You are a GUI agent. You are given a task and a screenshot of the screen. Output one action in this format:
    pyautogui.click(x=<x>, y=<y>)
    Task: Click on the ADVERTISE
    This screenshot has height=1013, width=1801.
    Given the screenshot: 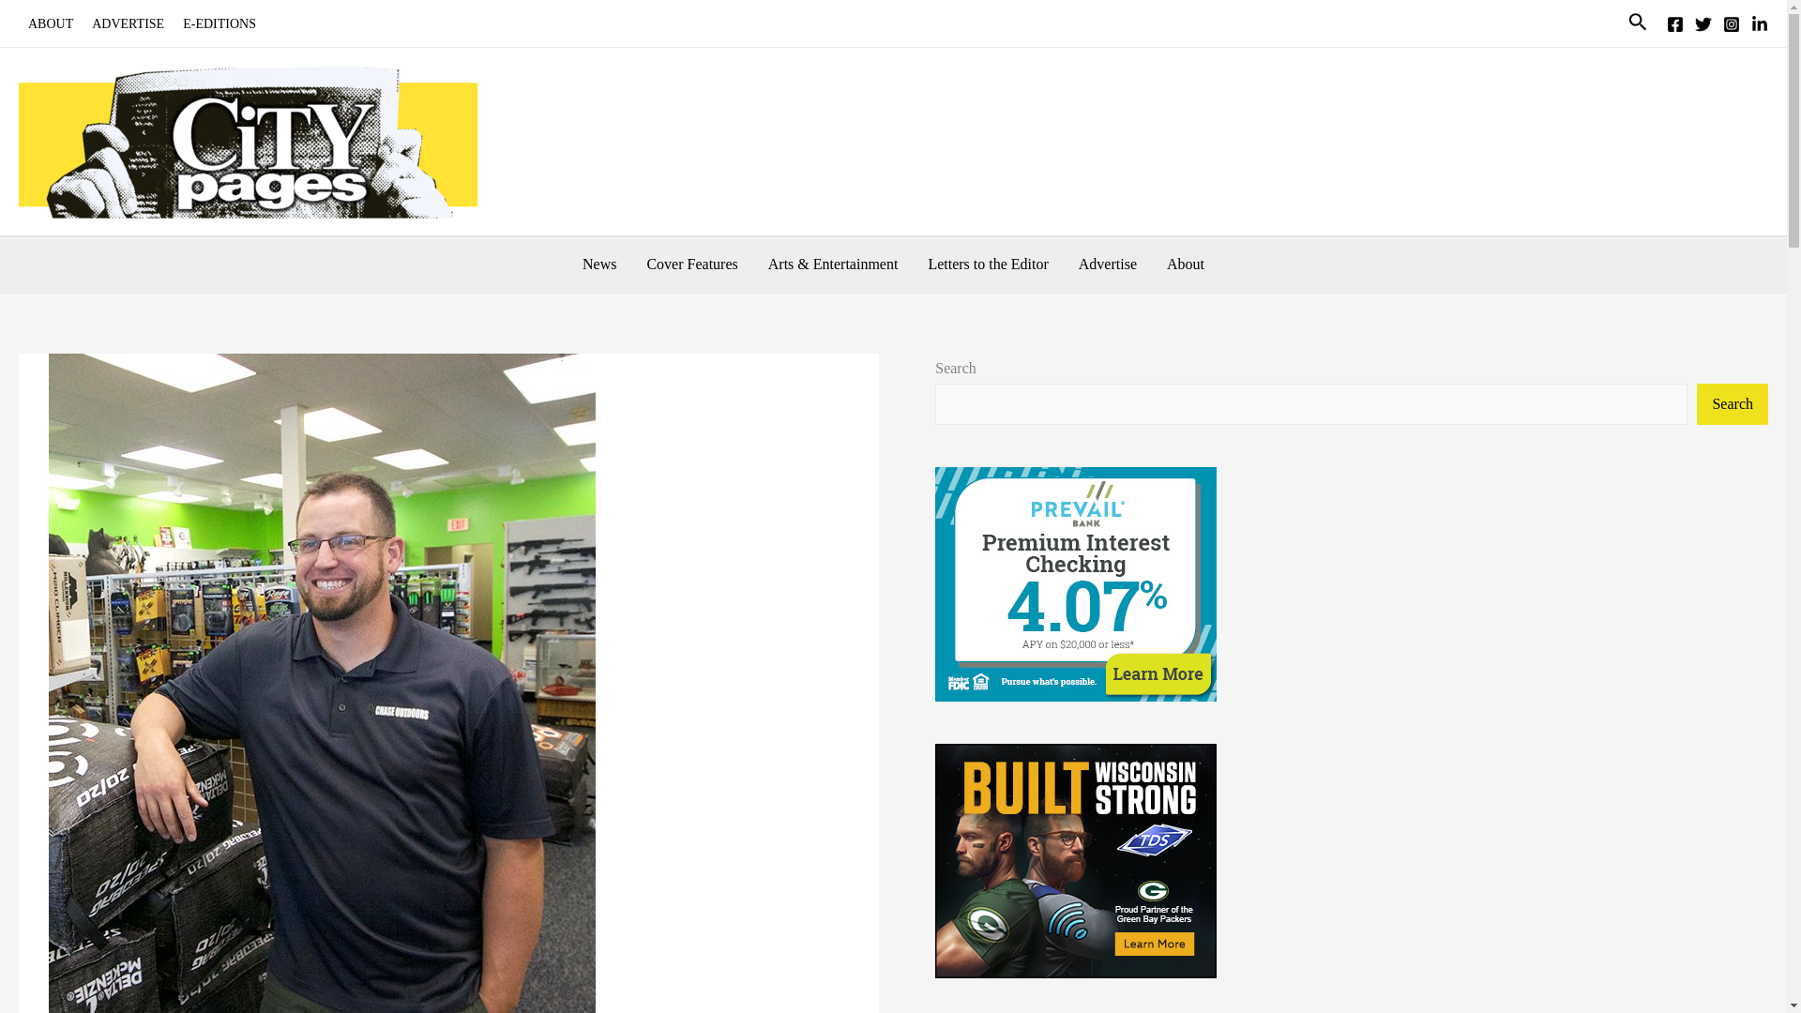 What is the action you would take?
    pyautogui.click(x=128, y=24)
    